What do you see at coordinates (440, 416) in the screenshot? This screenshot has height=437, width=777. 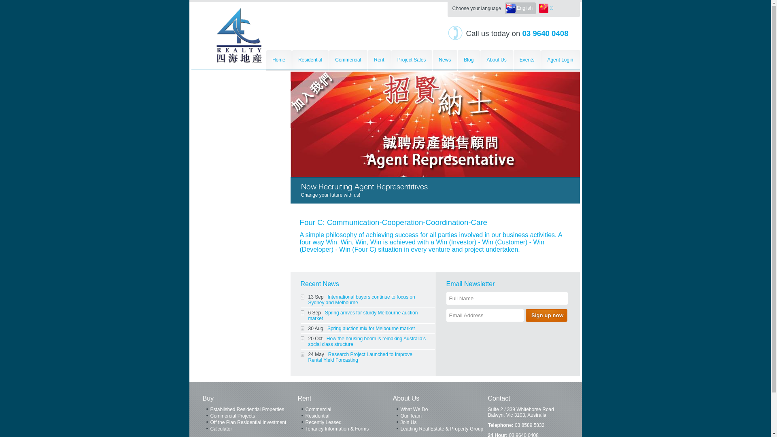 I see `Our Team` at bounding box center [440, 416].